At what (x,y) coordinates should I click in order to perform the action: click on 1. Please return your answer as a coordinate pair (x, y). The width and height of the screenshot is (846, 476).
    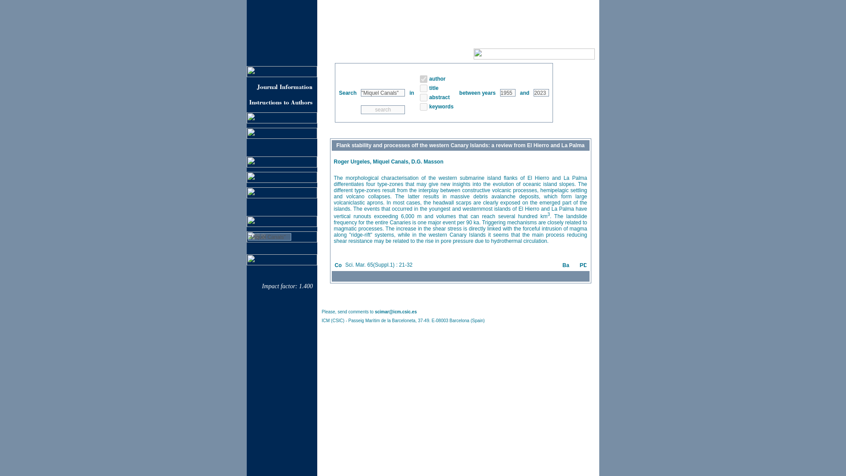
    Looking at the image, I should click on (423, 78).